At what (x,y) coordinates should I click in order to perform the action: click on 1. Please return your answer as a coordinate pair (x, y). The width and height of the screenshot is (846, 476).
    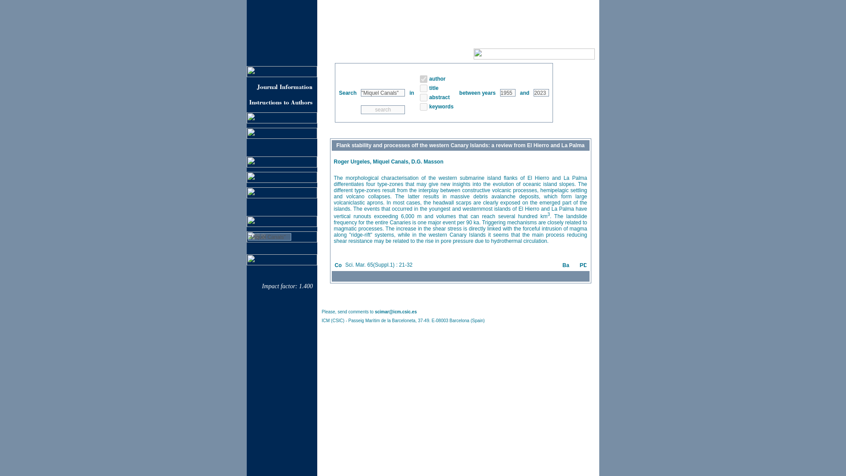
    Looking at the image, I should click on (423, 78).